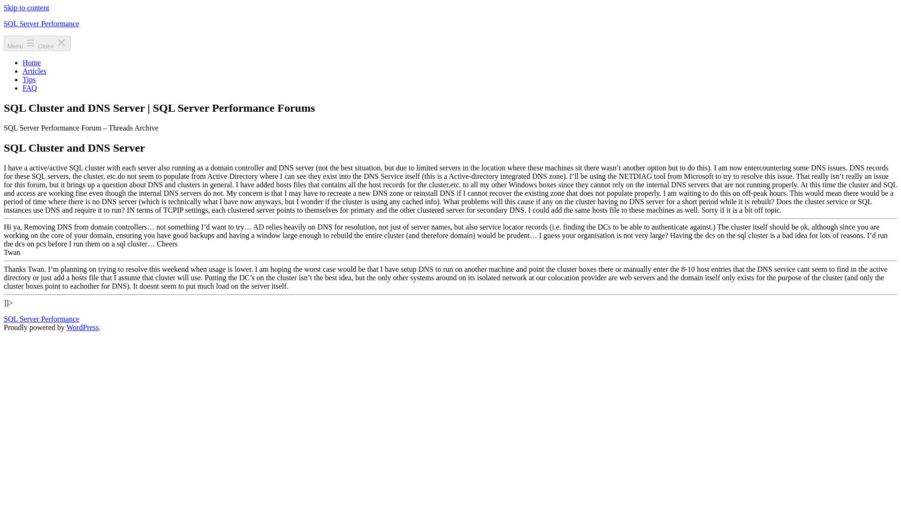 The image size is (901, 507). What do you see at coordinates (41, 318) in the screenshot?
I see `SQL Server Performance` at bounding box center [41, 318].